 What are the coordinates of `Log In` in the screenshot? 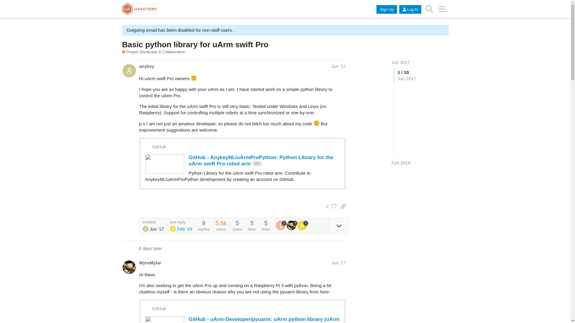 It's located at (410, 10).